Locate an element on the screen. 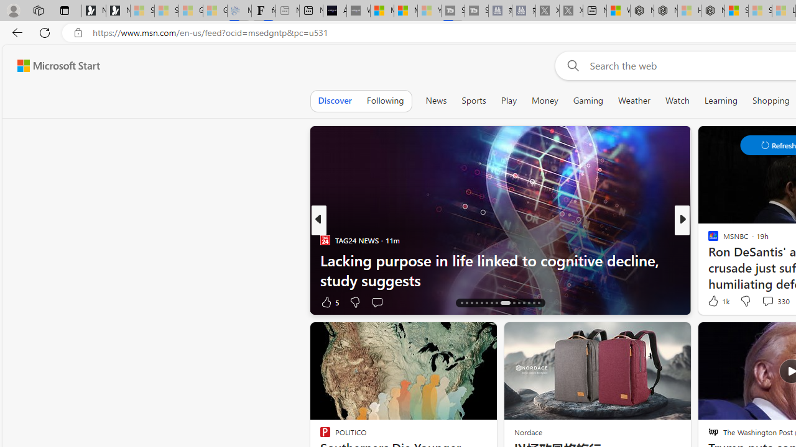  MUO is located at coordinates (708, 240).